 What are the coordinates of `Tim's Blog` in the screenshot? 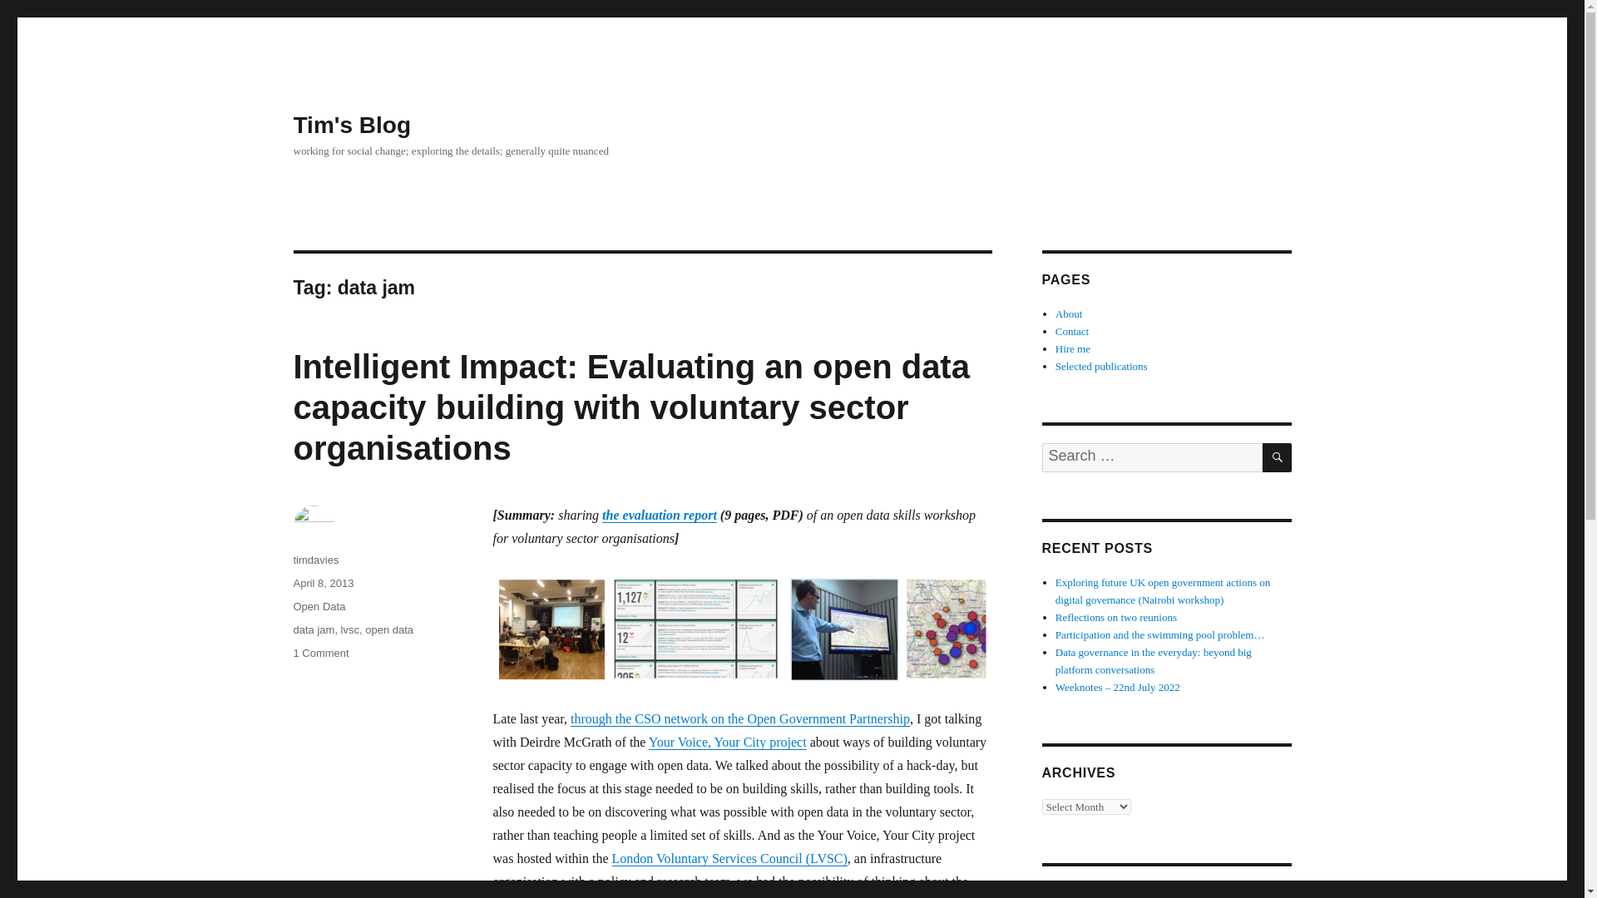 It's located at (351, 125).